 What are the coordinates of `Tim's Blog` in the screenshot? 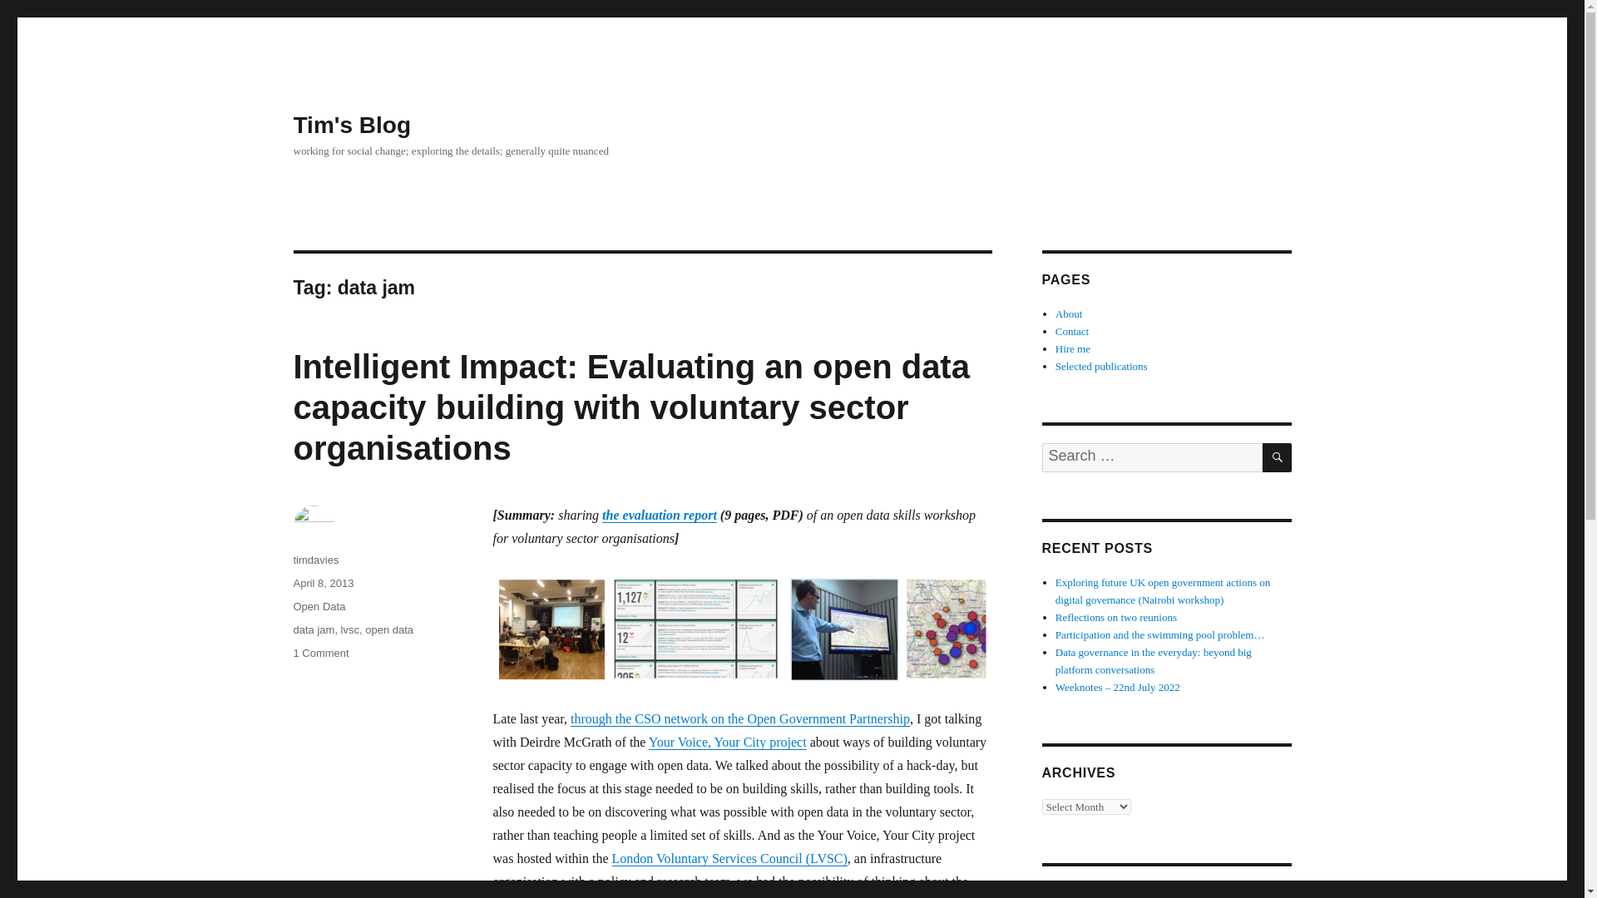 It's located at (351, 125).